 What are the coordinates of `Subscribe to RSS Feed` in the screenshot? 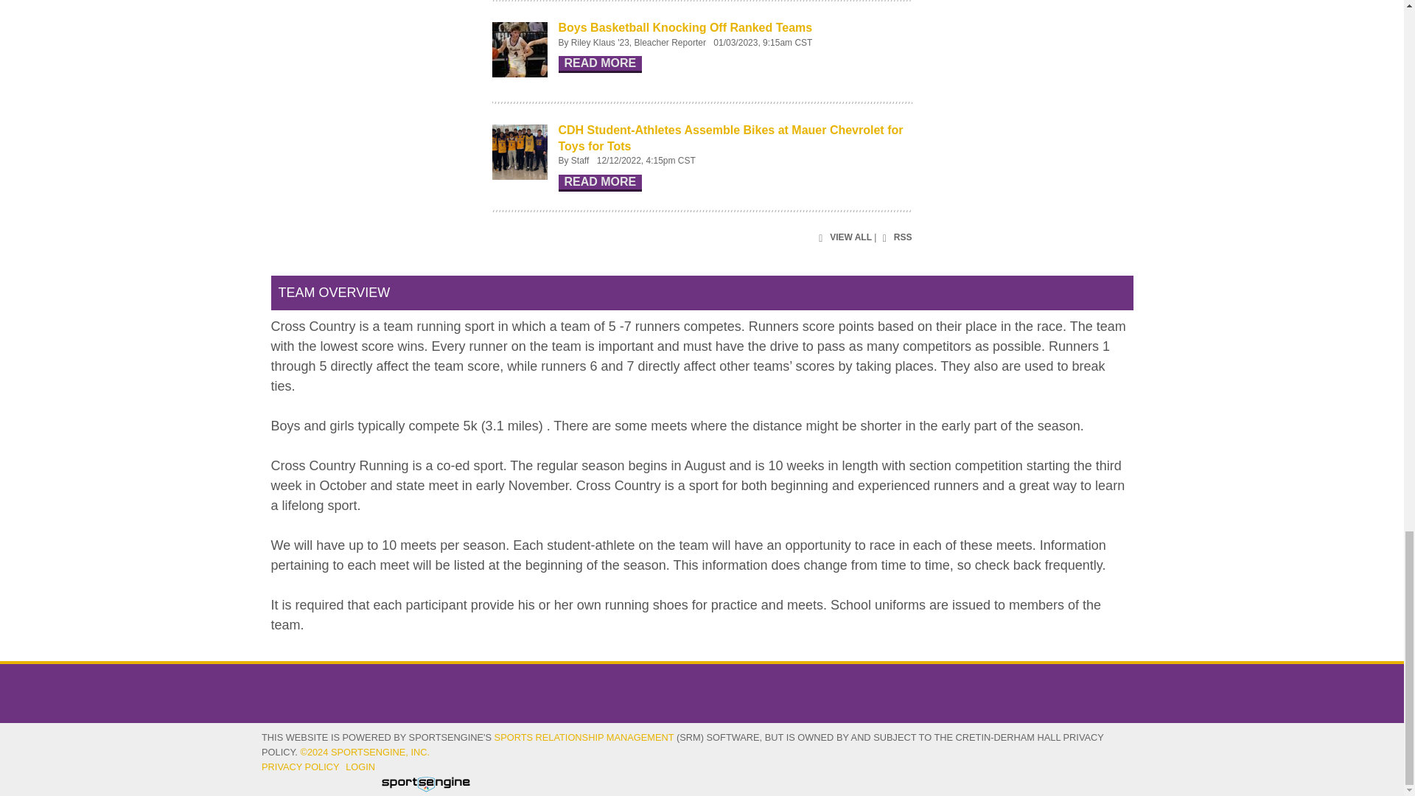 It's located at (895, 238).